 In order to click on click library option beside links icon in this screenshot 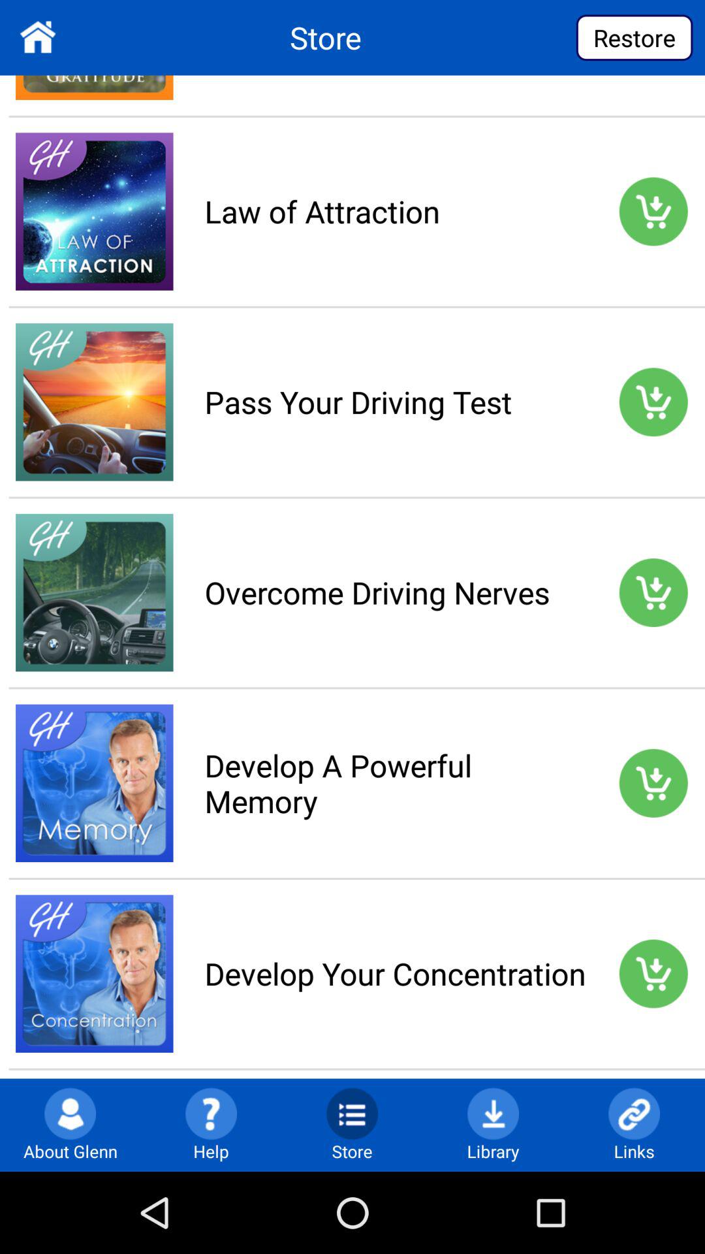, I will do `click(493, 1113)`.